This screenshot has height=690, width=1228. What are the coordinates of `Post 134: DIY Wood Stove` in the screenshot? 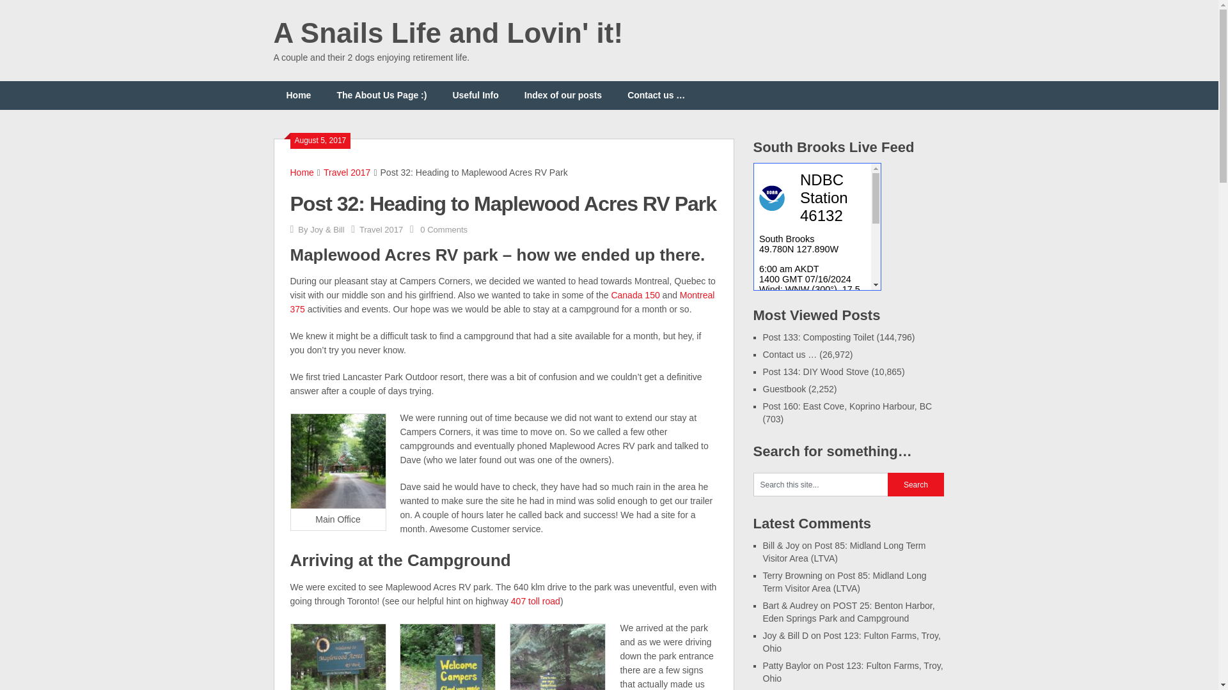 It's located at (815, 371).